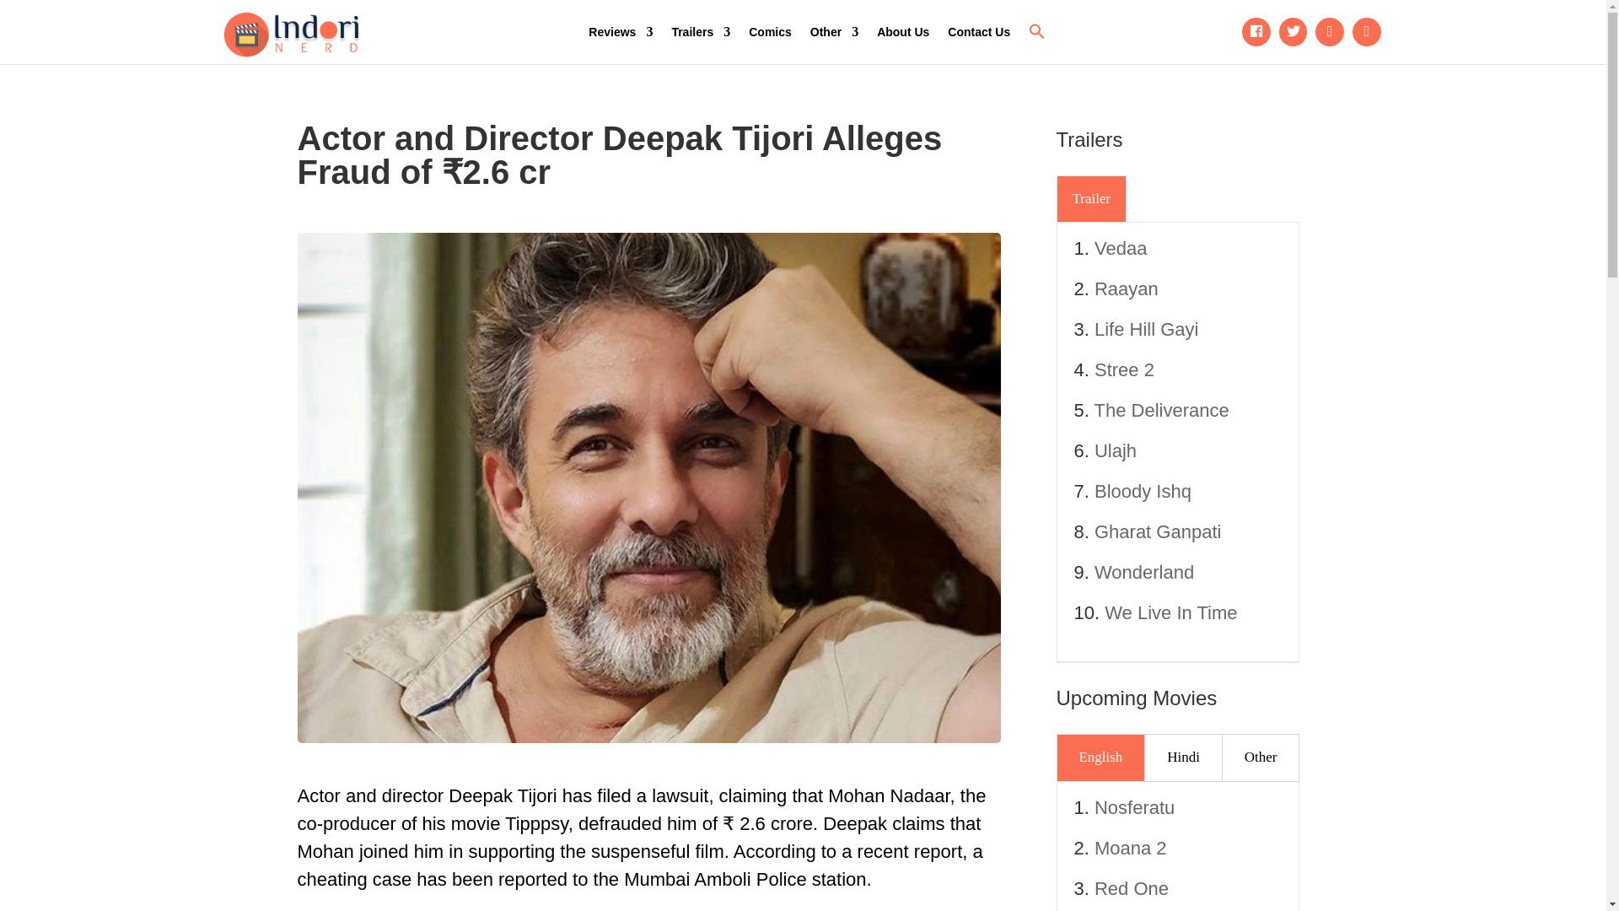 The image size is (1619, 911). Describe the element at coordinates (621, 32) in the screenshot. I see `Reviews` at that location.